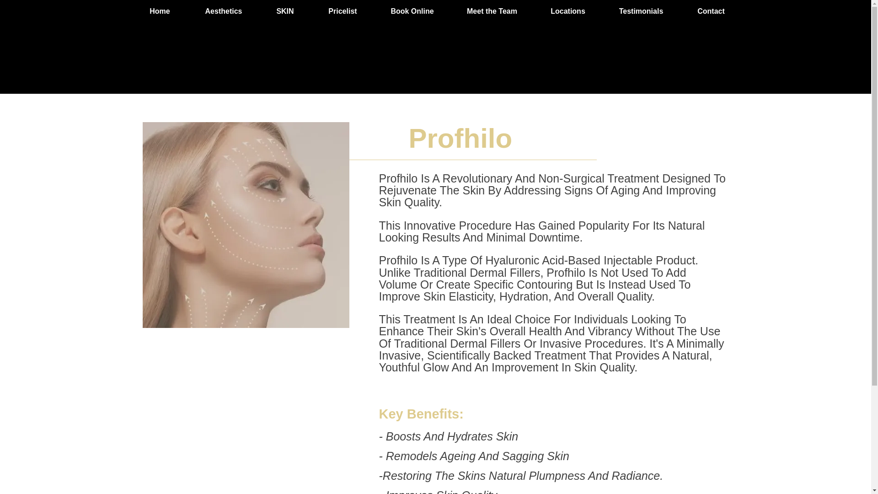  I want to click on Contact, so click(711, 11).